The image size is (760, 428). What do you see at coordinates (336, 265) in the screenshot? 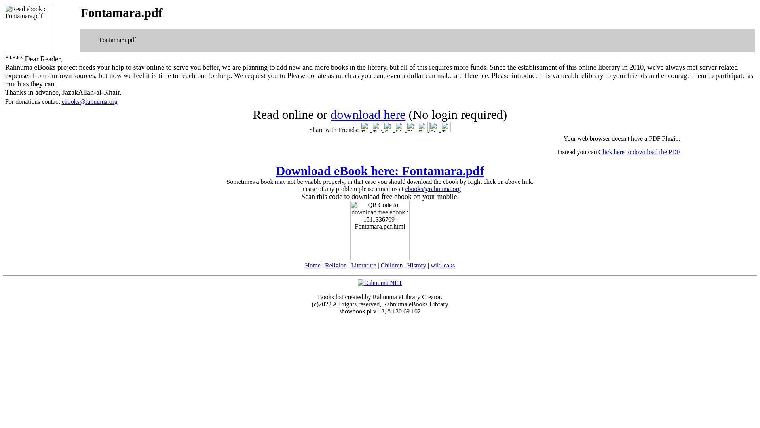
I see `Religion` at bounding box center [336, 265].